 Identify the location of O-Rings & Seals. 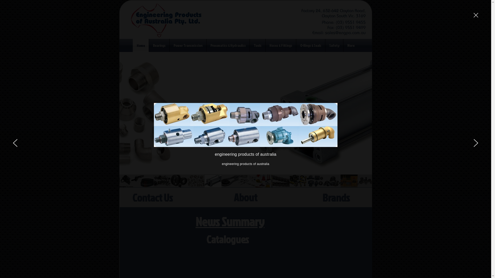
(311, 45).